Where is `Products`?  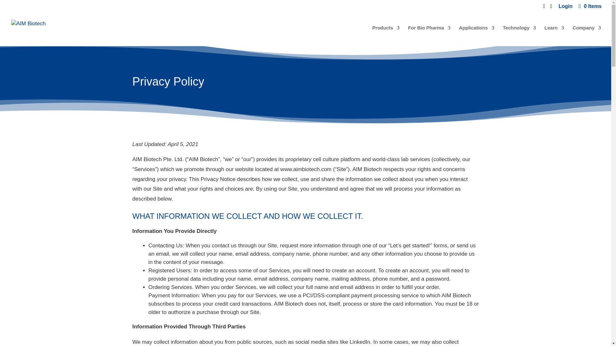 Products is located at coordinates (386, 36).